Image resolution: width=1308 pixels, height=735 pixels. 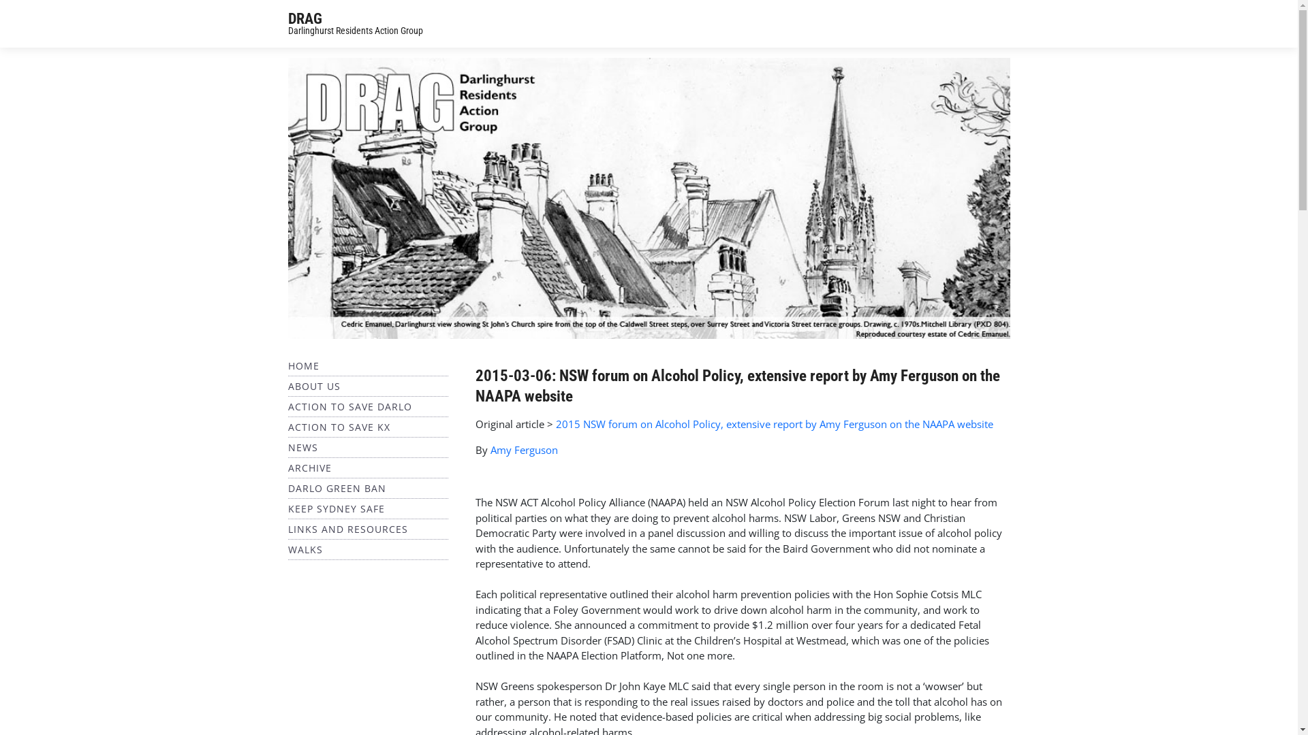 I want to click on WALKS, so click(x=305, y=550).